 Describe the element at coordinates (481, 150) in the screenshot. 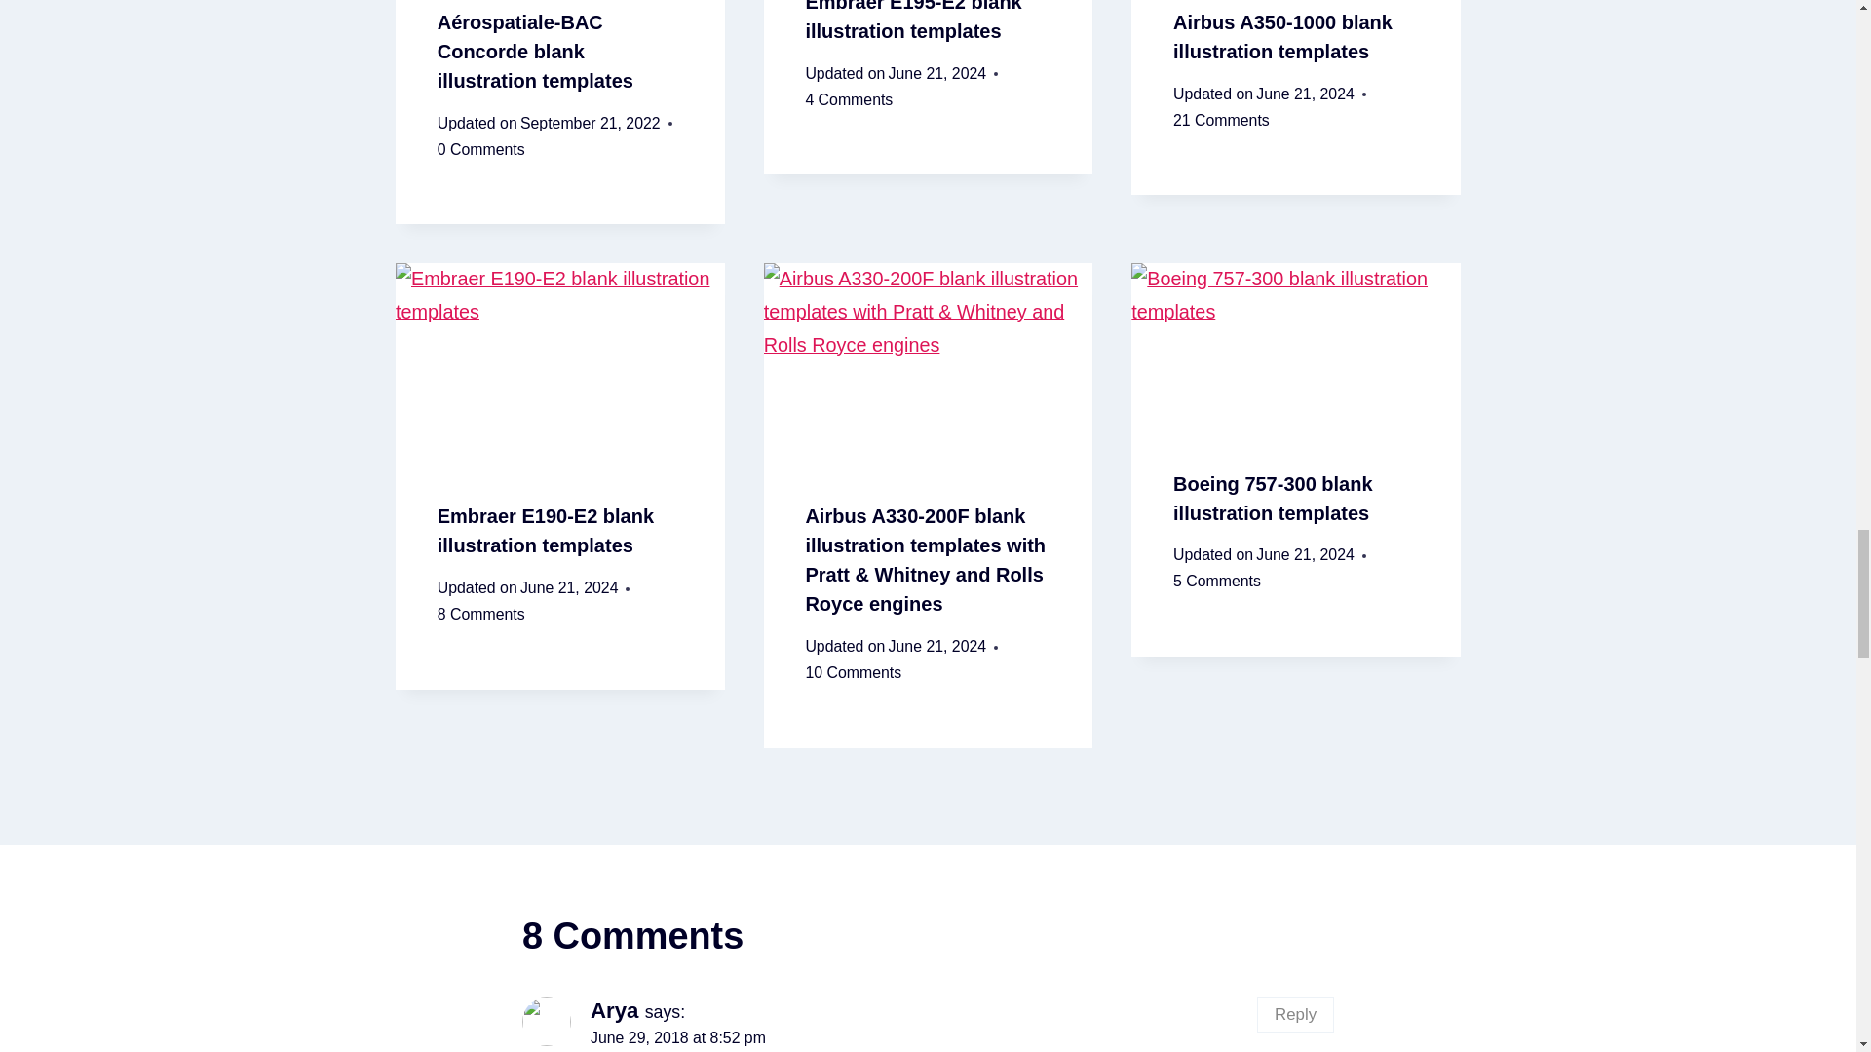

I see `0 Comments` at that location.